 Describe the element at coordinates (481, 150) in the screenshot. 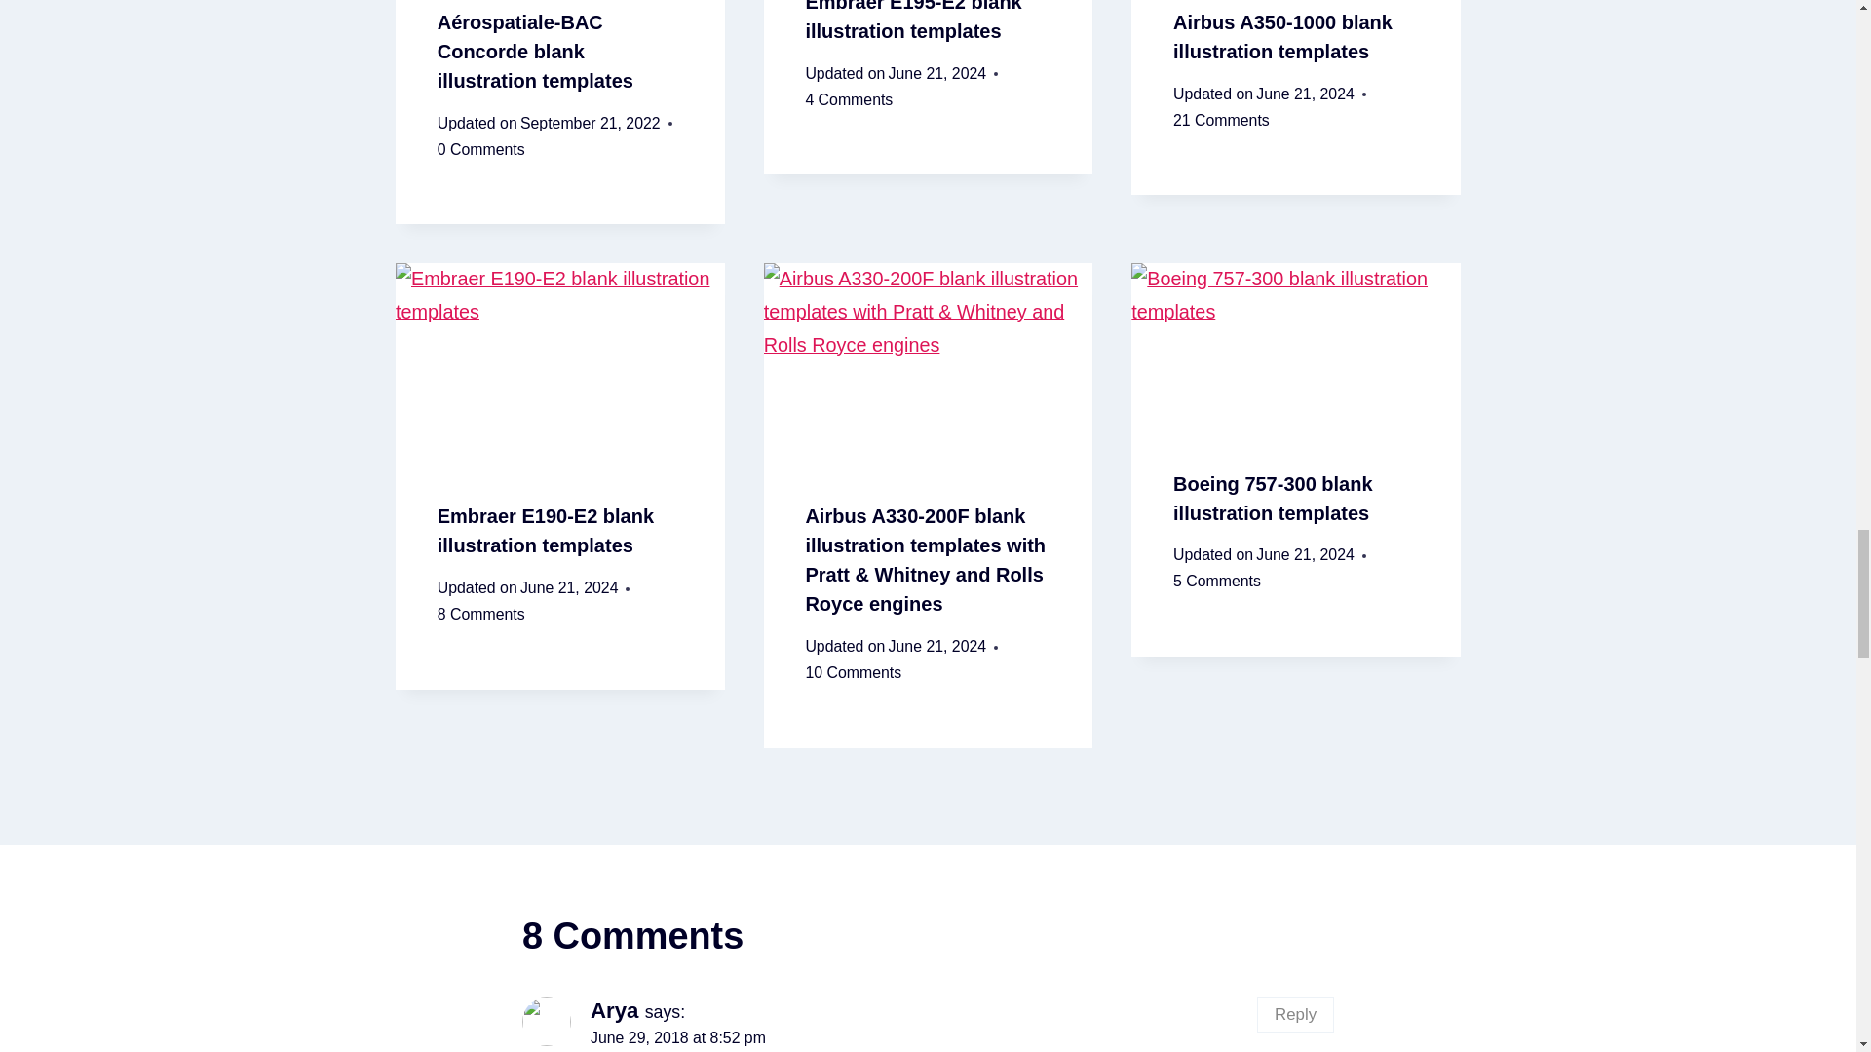

I see `0 Comments` at that location.